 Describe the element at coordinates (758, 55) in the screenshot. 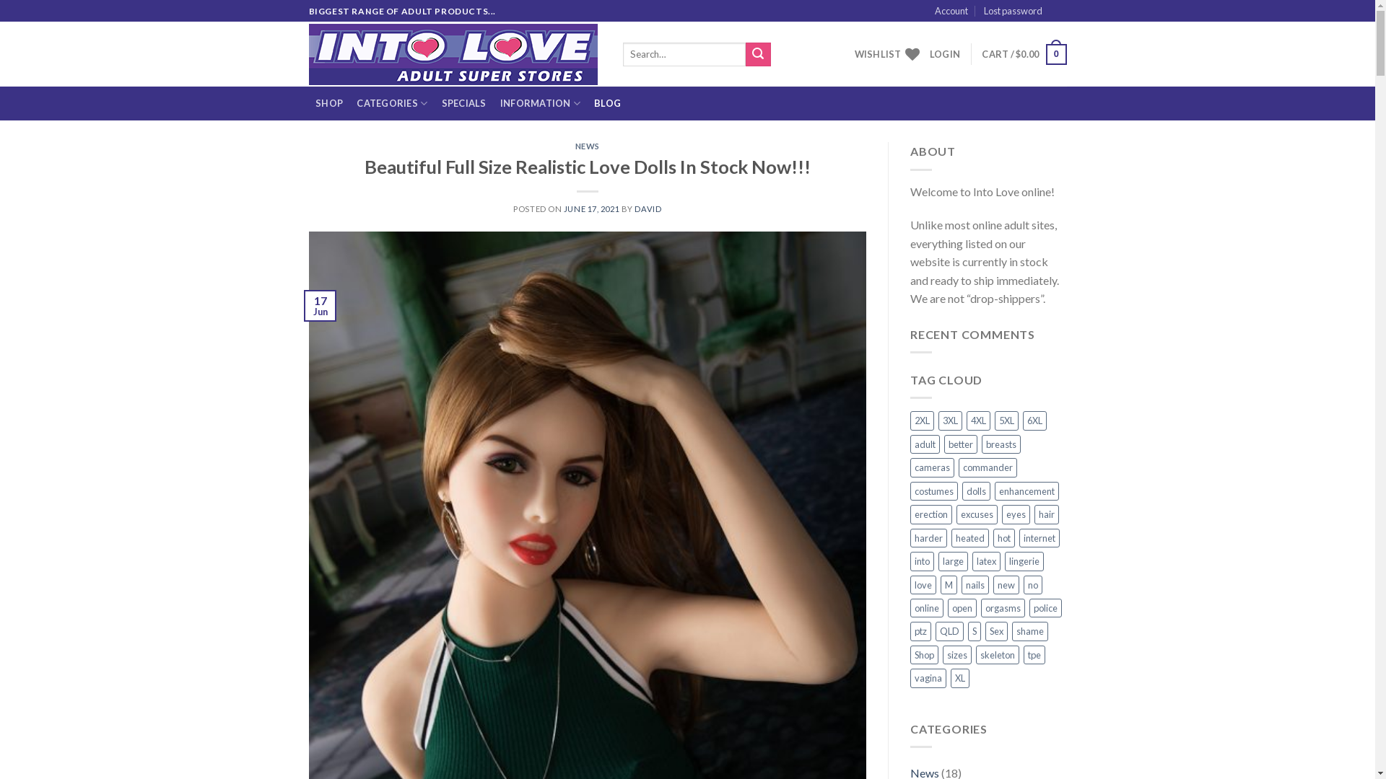

I see `Search` at that location.